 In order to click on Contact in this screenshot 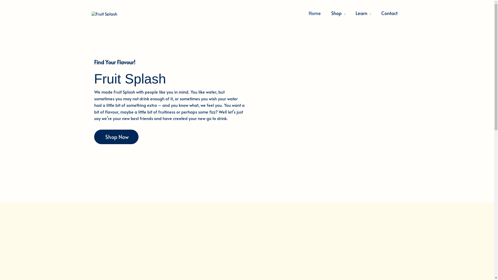, I will do `click(390, 13)`.